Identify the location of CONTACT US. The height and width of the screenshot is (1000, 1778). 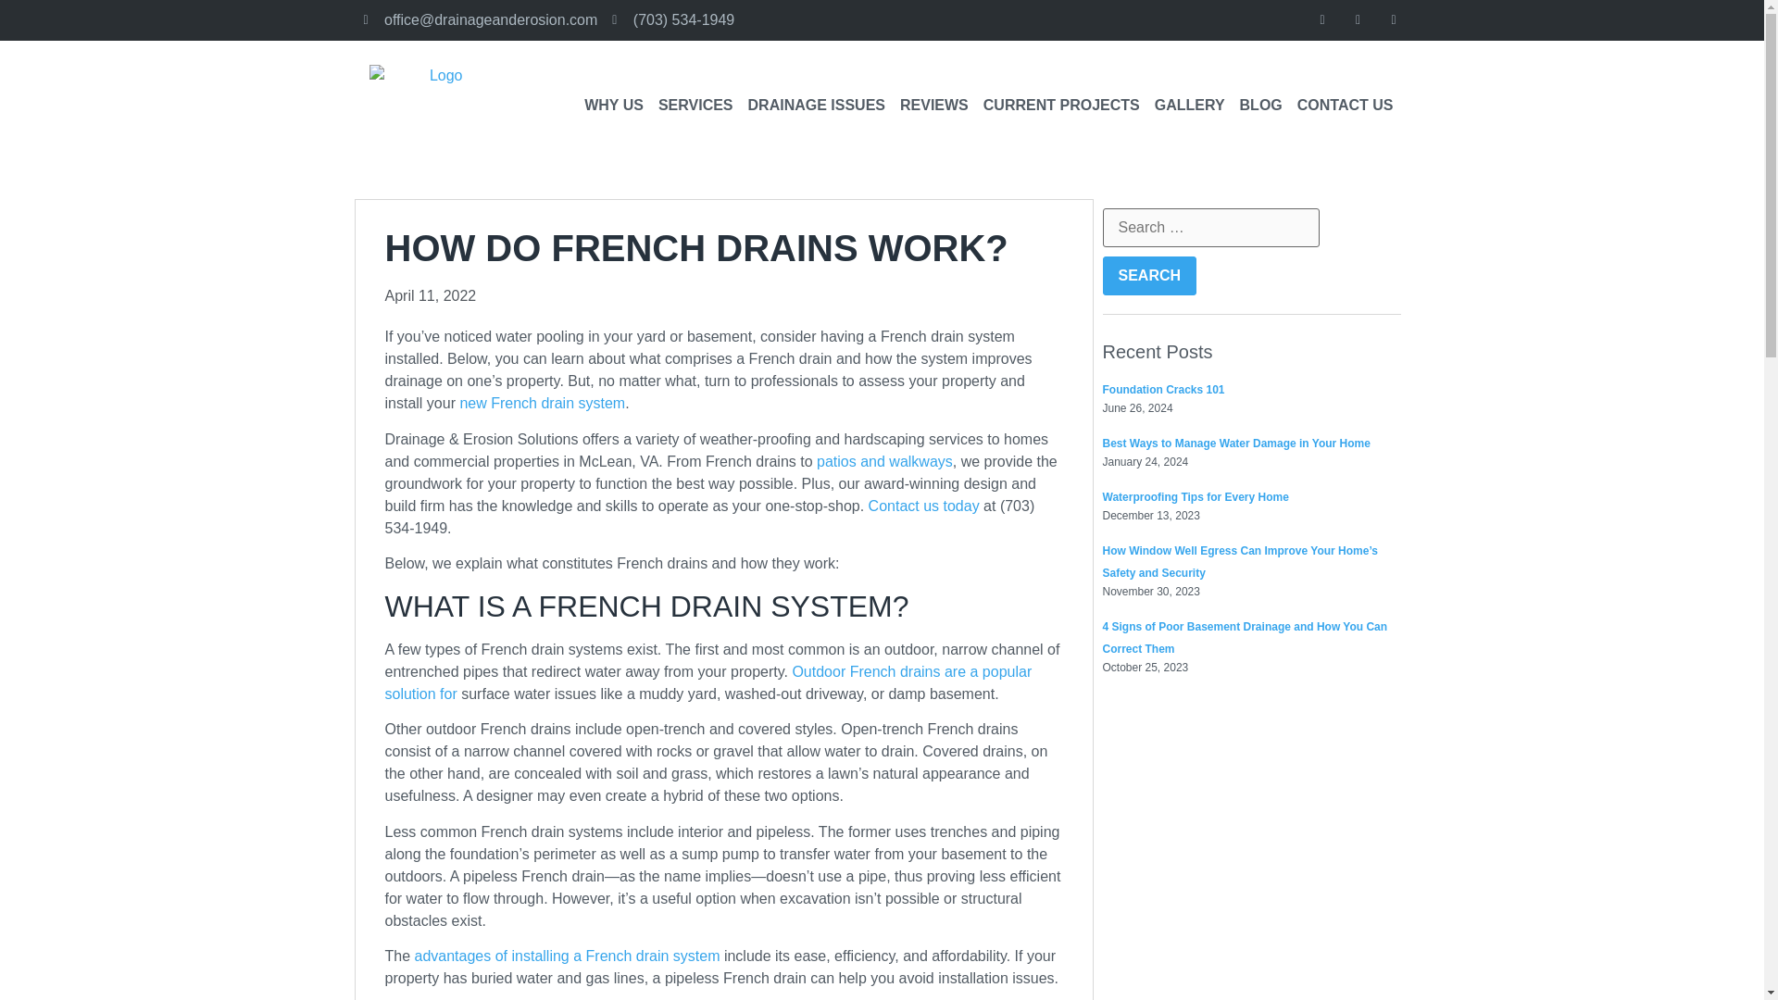
(1345, 106).